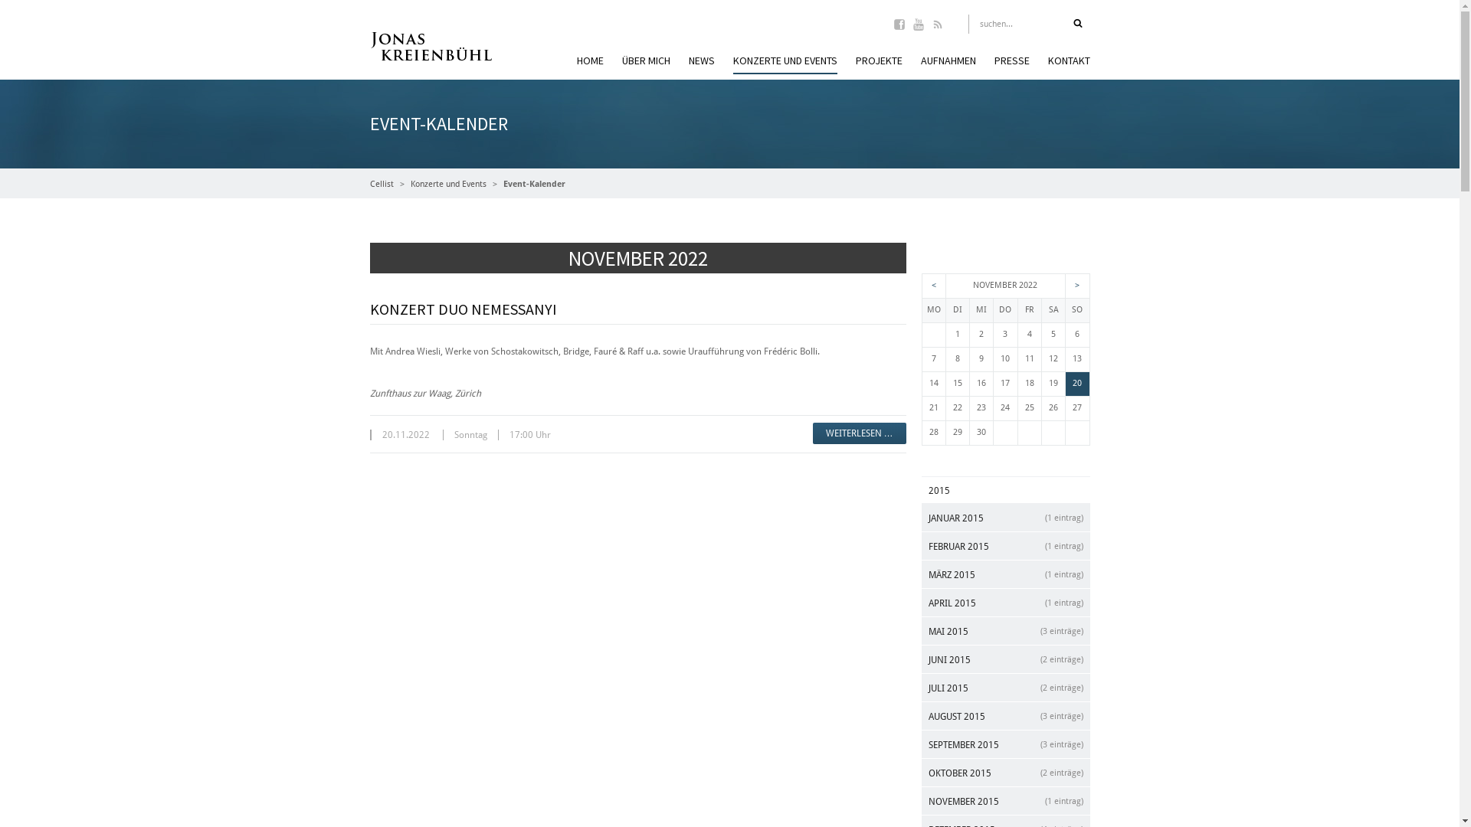 The width and height of the screenshot is (1471, 827). Describe the element at coordinates (948, 63) in the screenshot. I see `AUFNAHMEN` at that location.